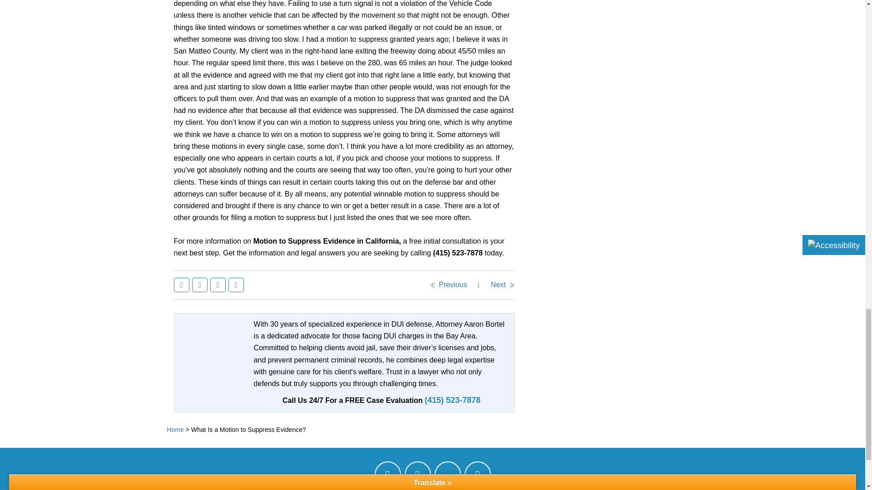 This screenshot has height=490, width=872. Describe the element at coordinates (477, 477) in the screenshot. I see `Youtube` at that location.